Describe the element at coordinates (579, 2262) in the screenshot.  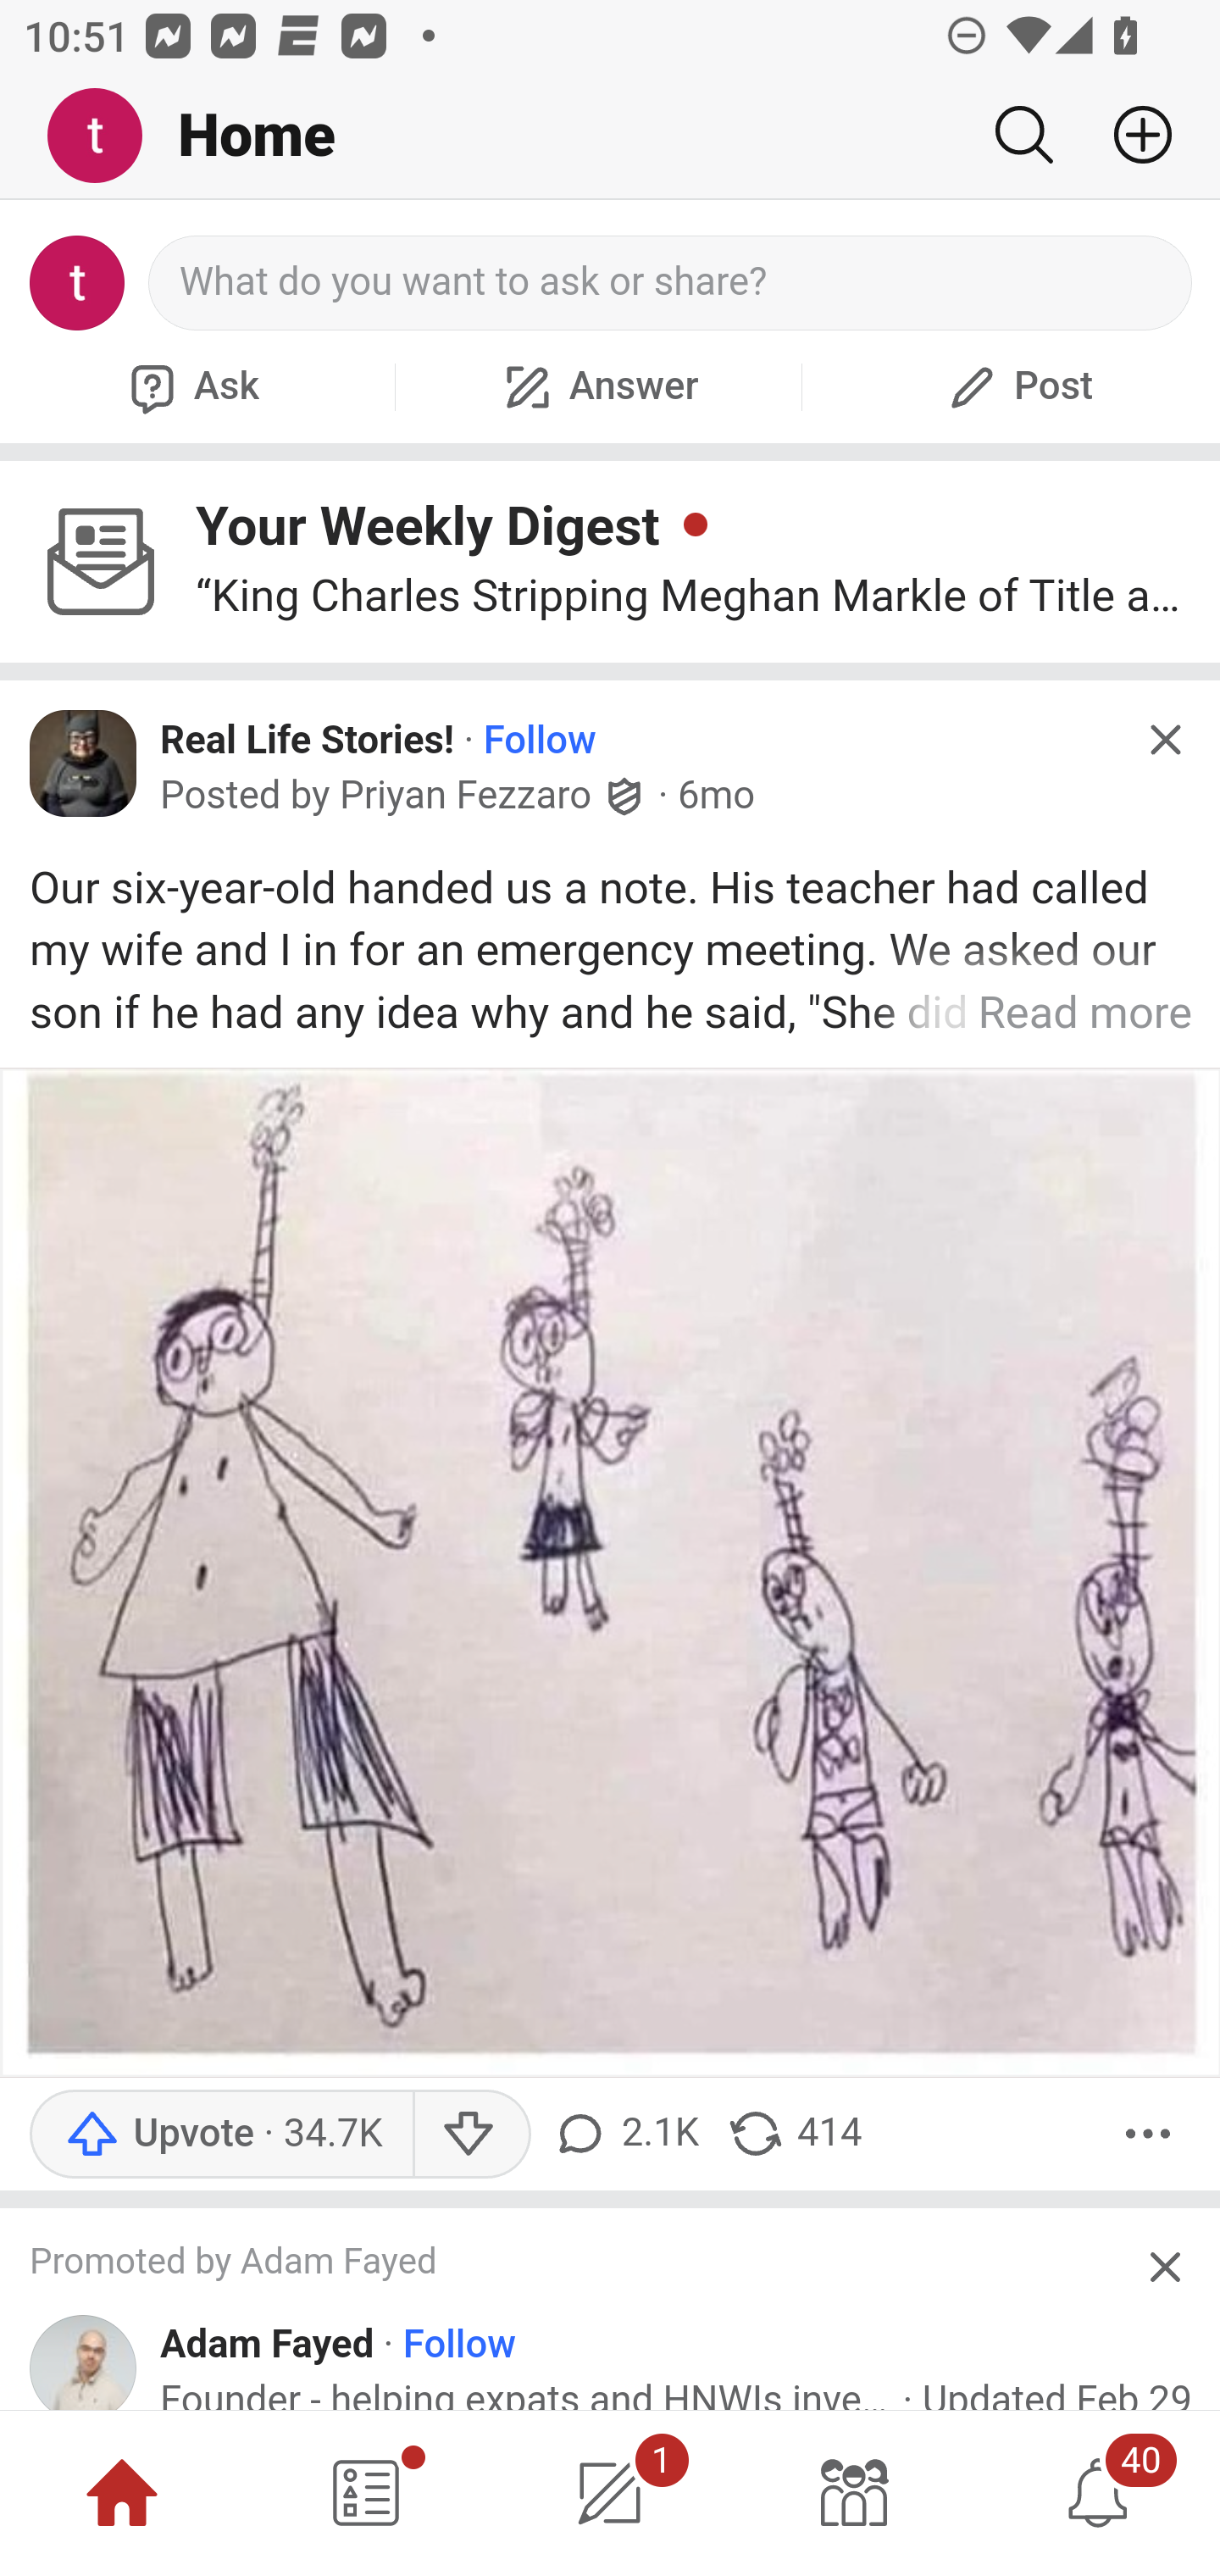
I see `Promoted by Adam Fayed` at that location.